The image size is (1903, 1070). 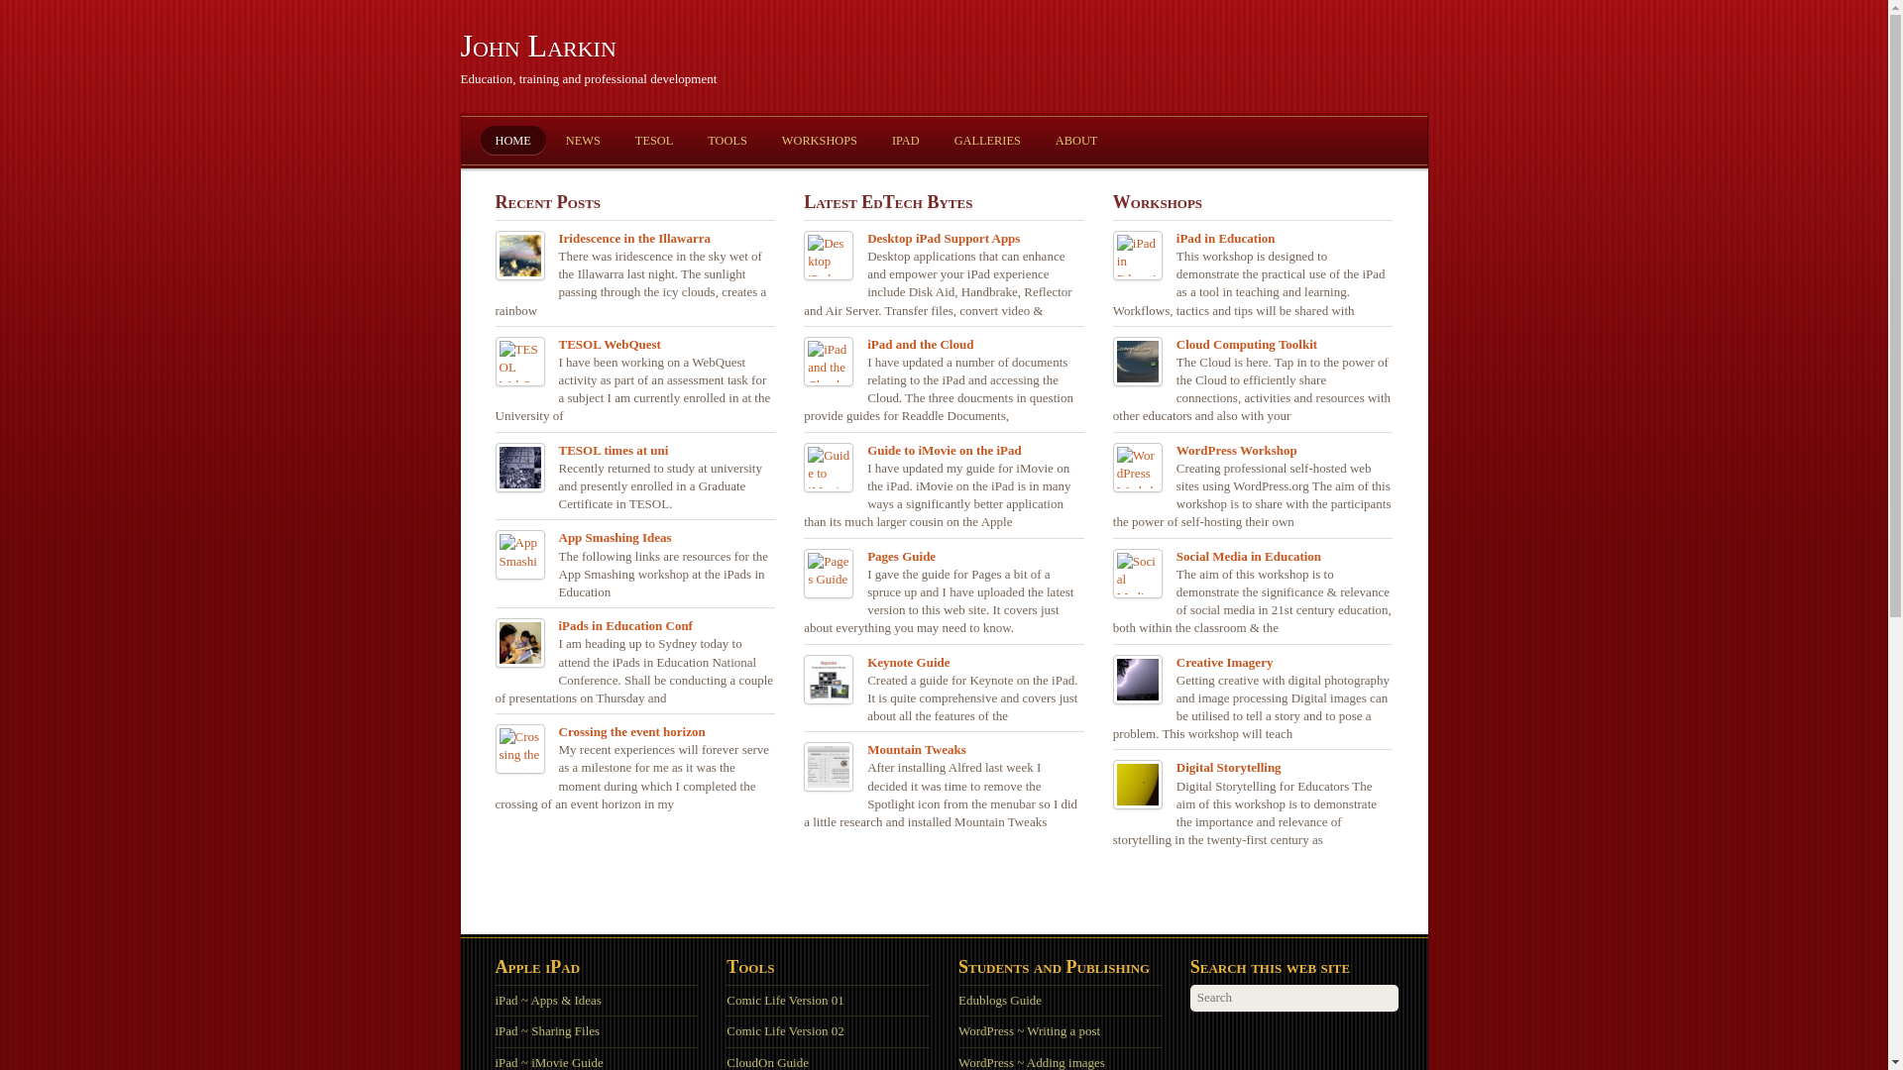 What do you see at coordinates (785, 1030) in the screenshot?
I see `Comic Life Version 02` at bounding box center [785, 1030].